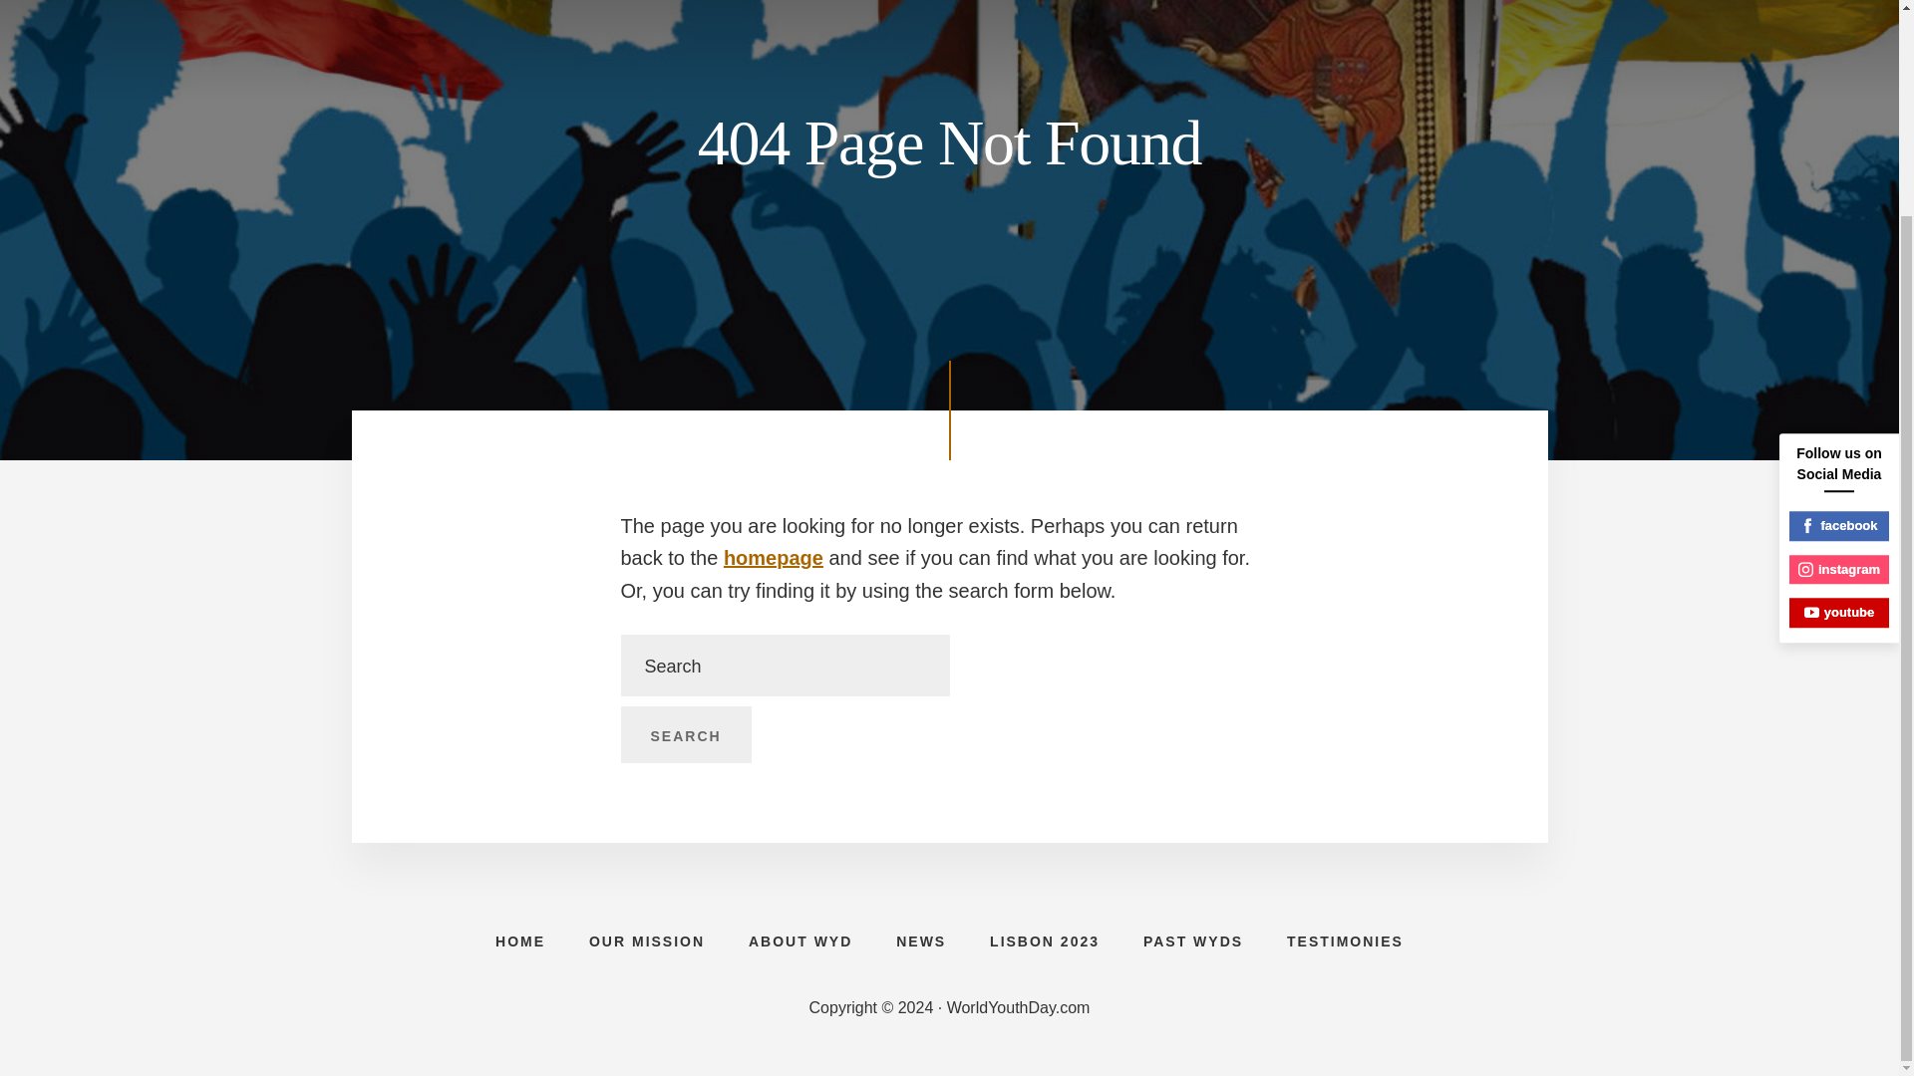  I want to click on homepage, so click(773, 558).